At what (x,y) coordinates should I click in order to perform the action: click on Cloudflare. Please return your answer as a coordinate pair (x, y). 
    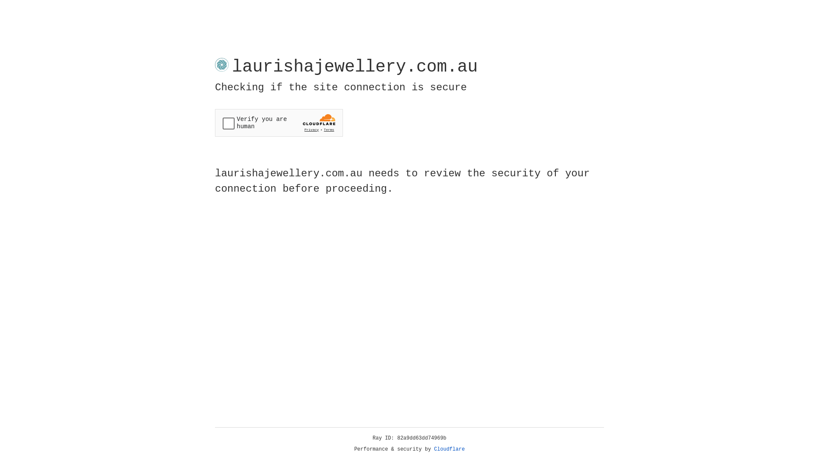
    Looking at the image, I should click on (450, 449).